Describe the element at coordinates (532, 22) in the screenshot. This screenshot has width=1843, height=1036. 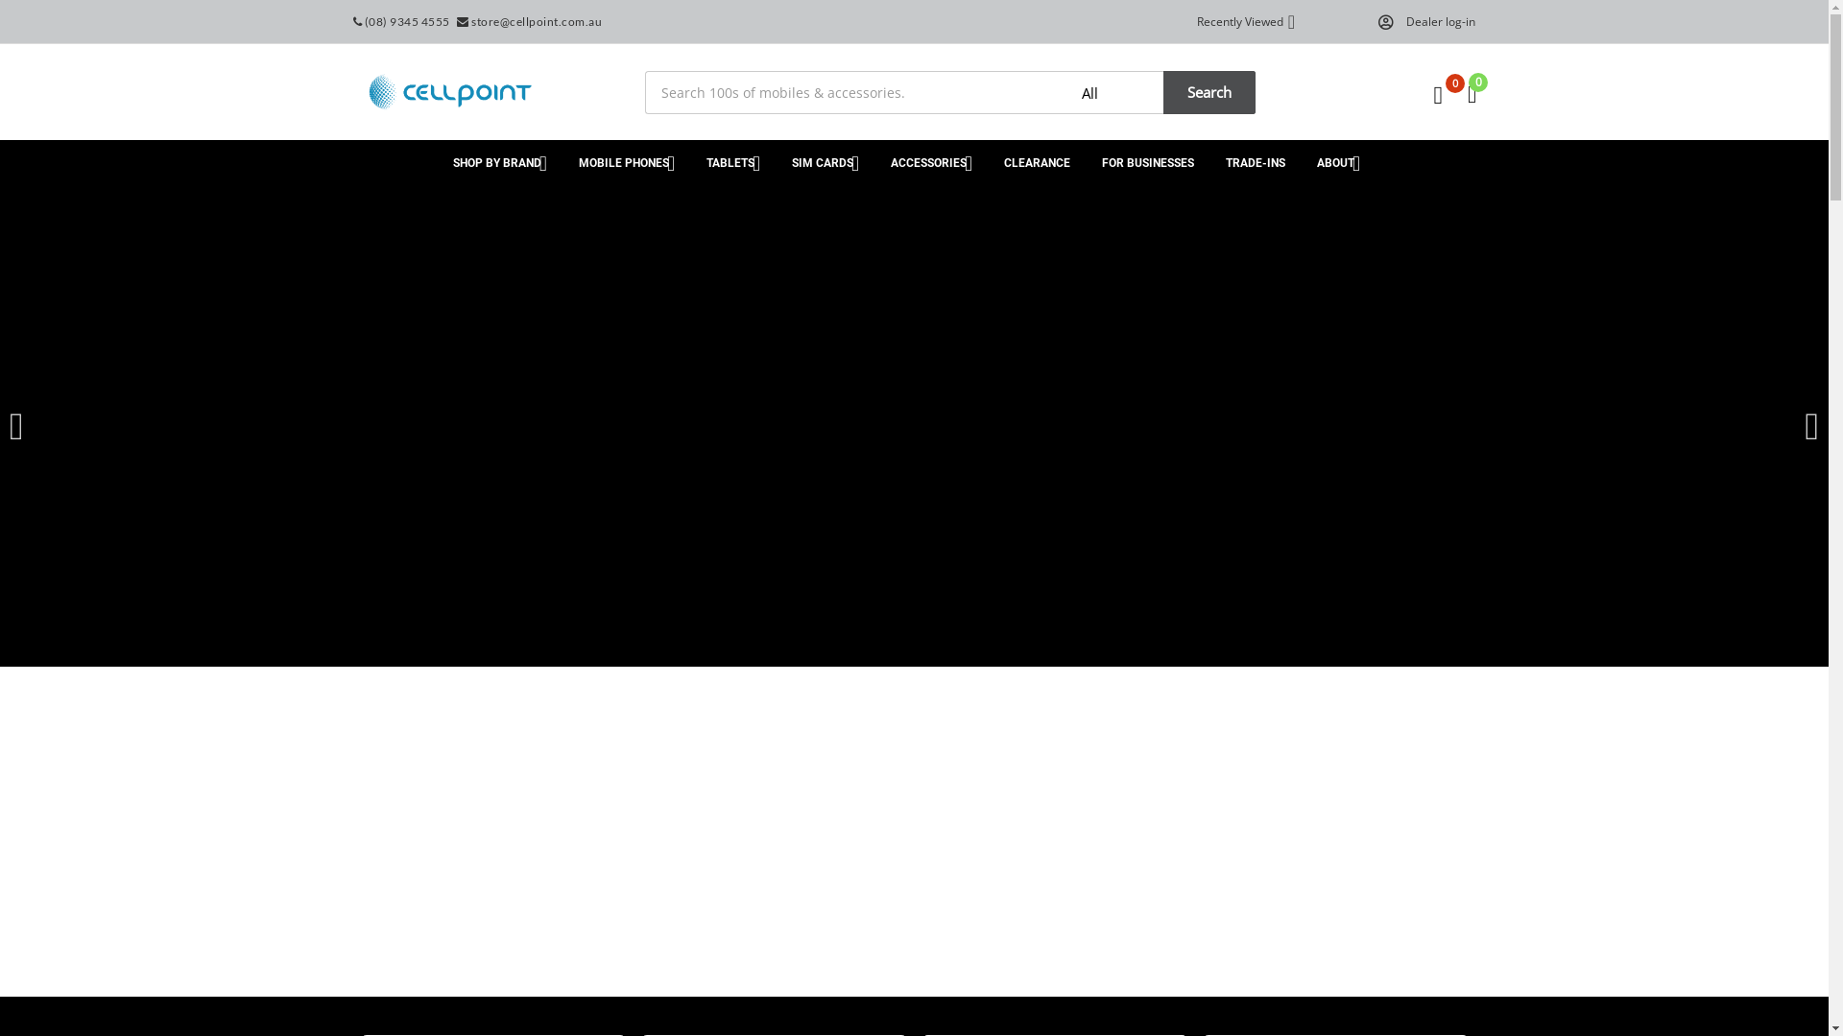
I see `store@cellpoint.com.au` at that location.